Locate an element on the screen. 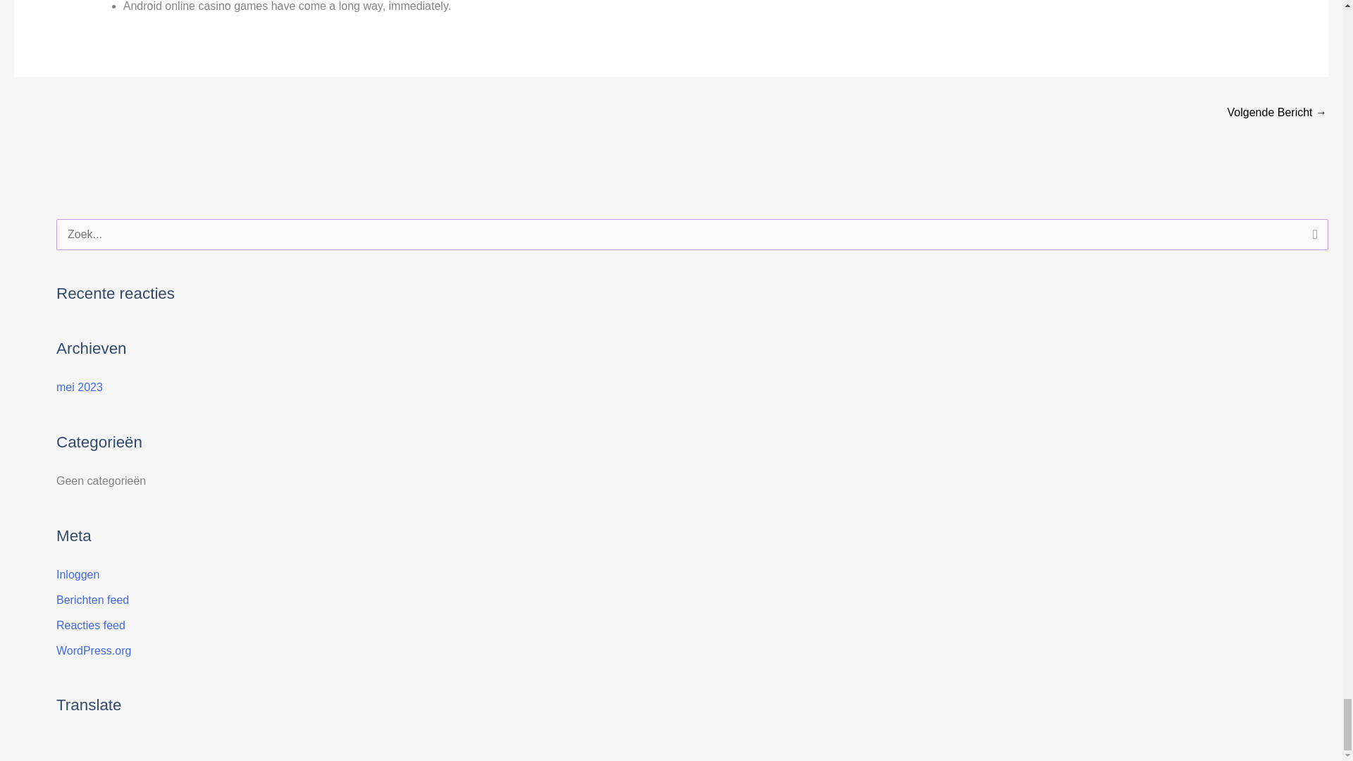 This screenshot has width=1353, height=761. What Are The Best Bets In Up Pompay is located at coordinates (1277, 113).